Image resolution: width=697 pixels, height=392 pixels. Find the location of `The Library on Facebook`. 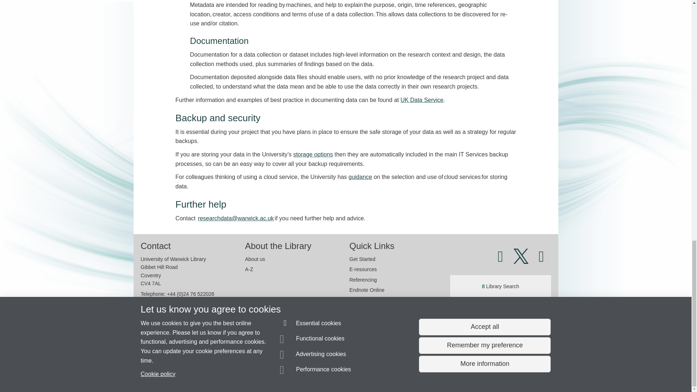

The Library on Facebook is located at coordinates (503, 260).